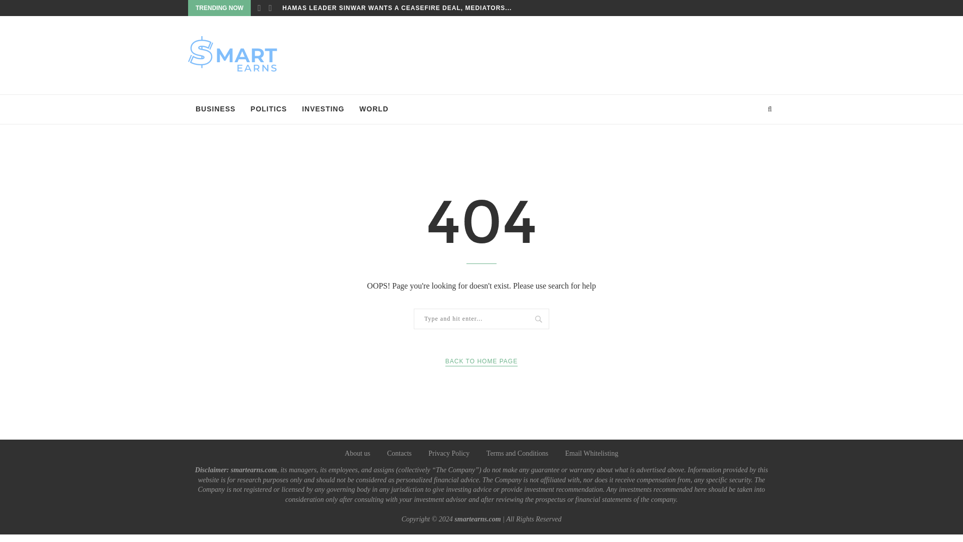 The image size is (963, 542). I want to click on Privacy Policy, so click(449, 454).